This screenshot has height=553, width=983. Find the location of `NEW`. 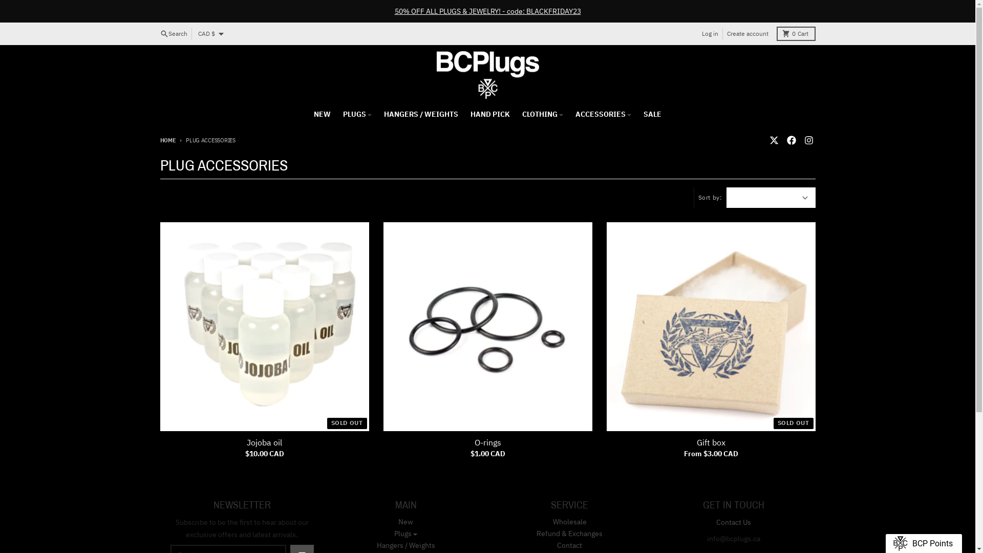

NEW is located at coordinates (323, 114).